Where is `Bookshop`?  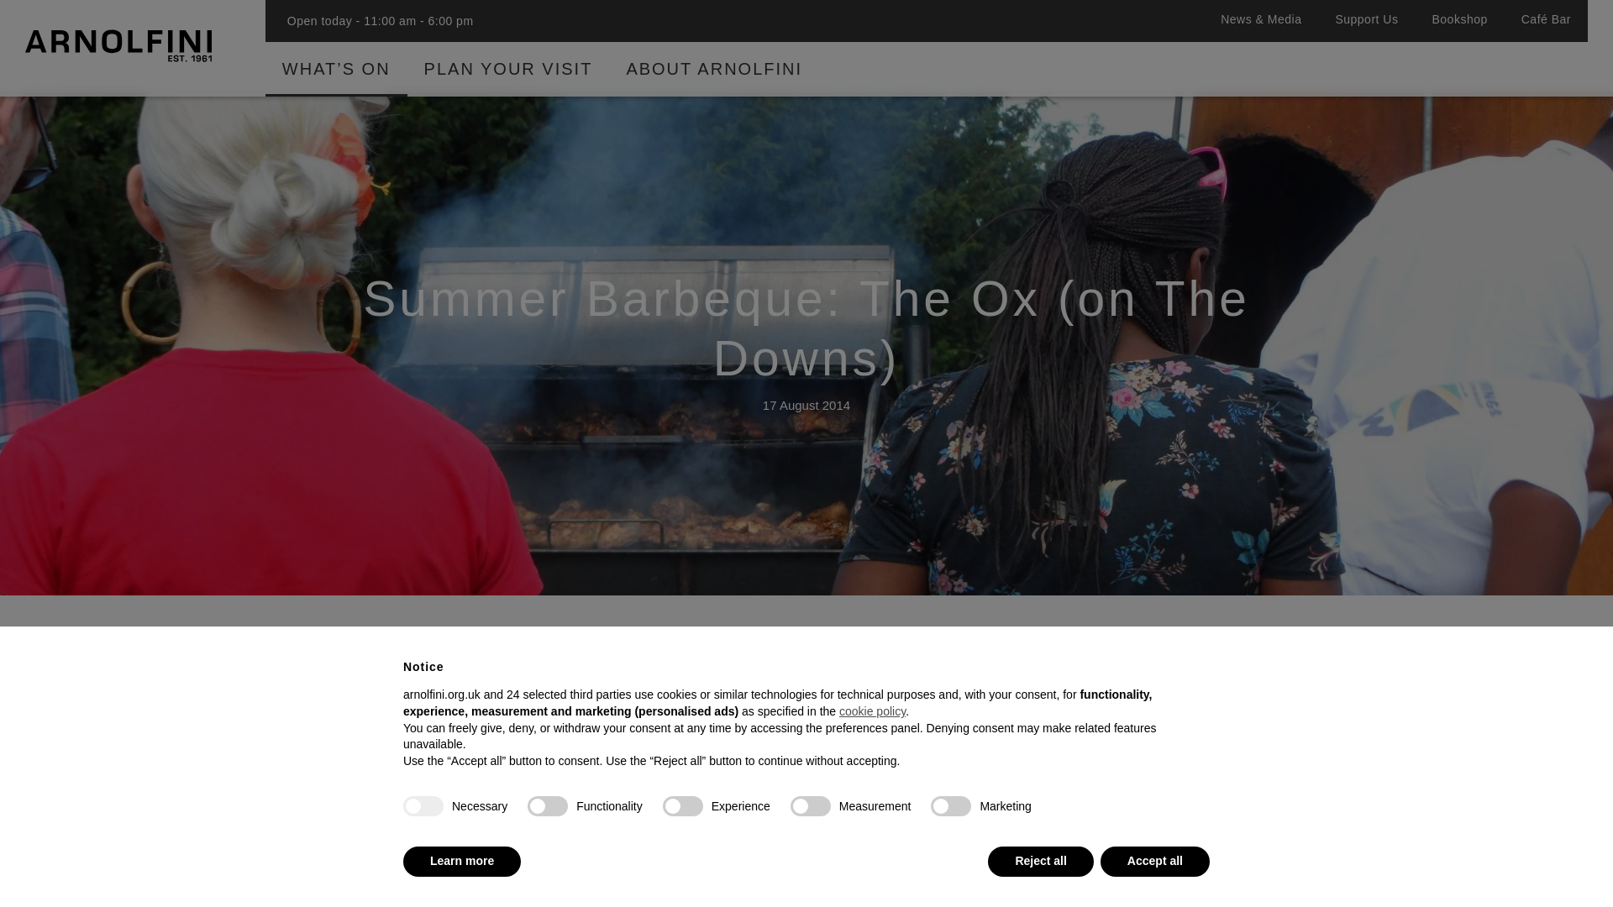
Bookshop is located at coordinates (1458, 27).